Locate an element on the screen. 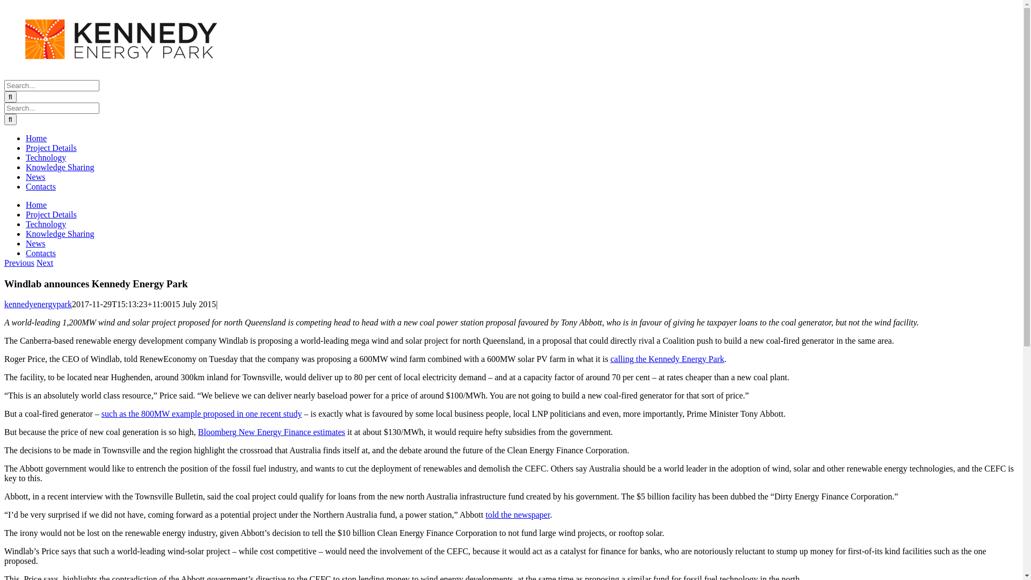 The width and height of the screenshot is (1031, 580). Project Details is located at coordinates (52, 215).